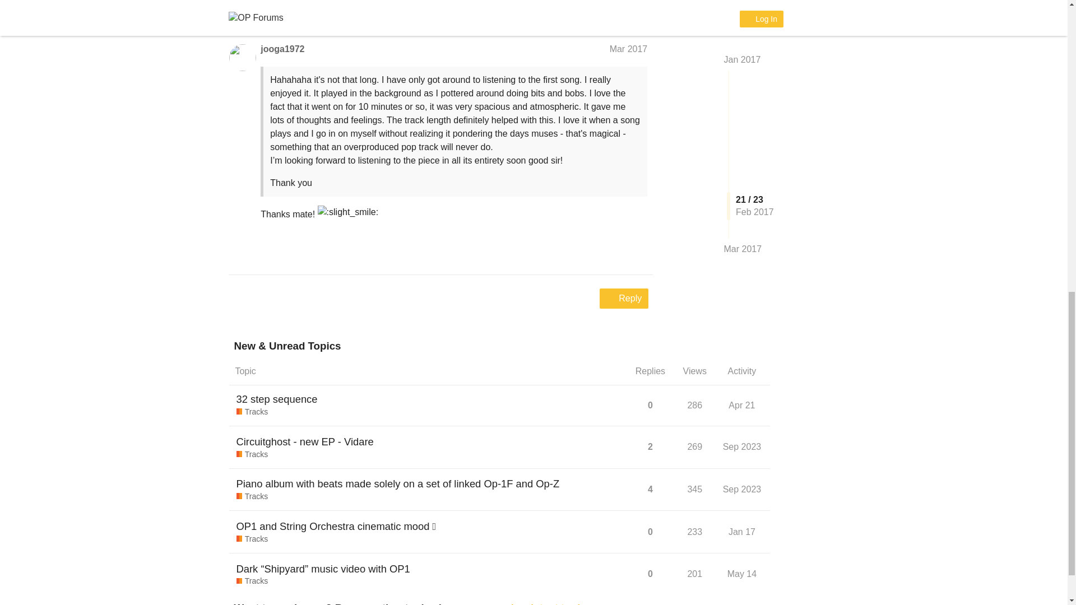 The width and height of the screenshot is (1076, 605). I want to click on Sep 2023, so click(742, 446).